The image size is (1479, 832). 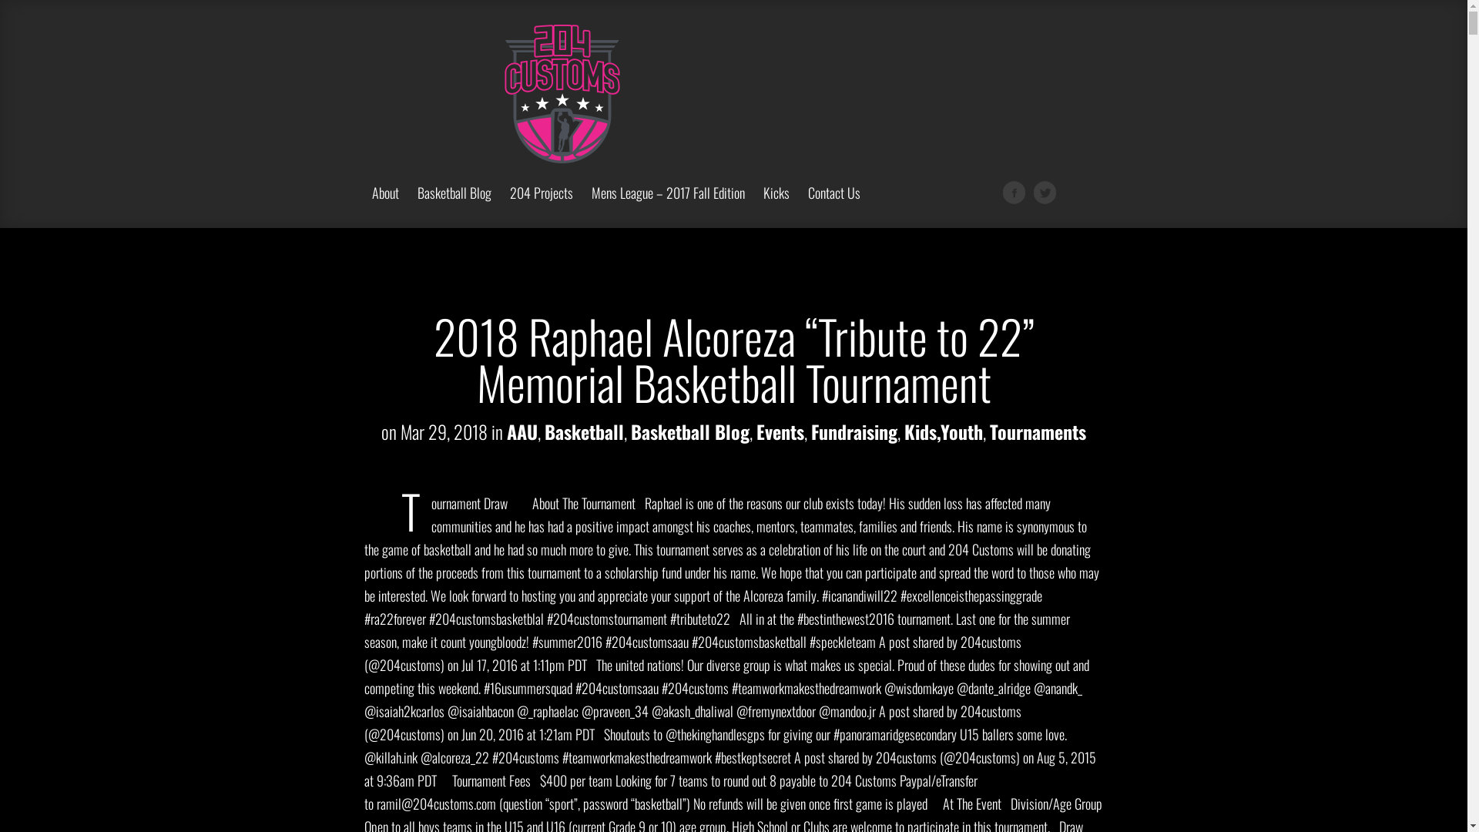 I want to click on Tournaments, so click(x=1038, y=431).